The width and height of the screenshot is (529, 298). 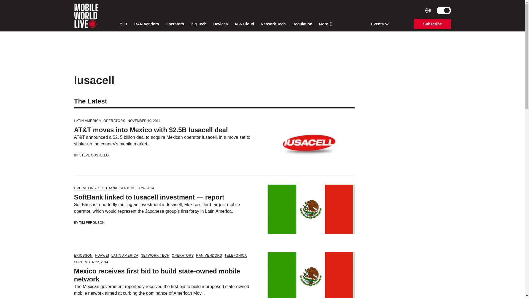 I want to click on Subscribe, so click(x=433, y=24).